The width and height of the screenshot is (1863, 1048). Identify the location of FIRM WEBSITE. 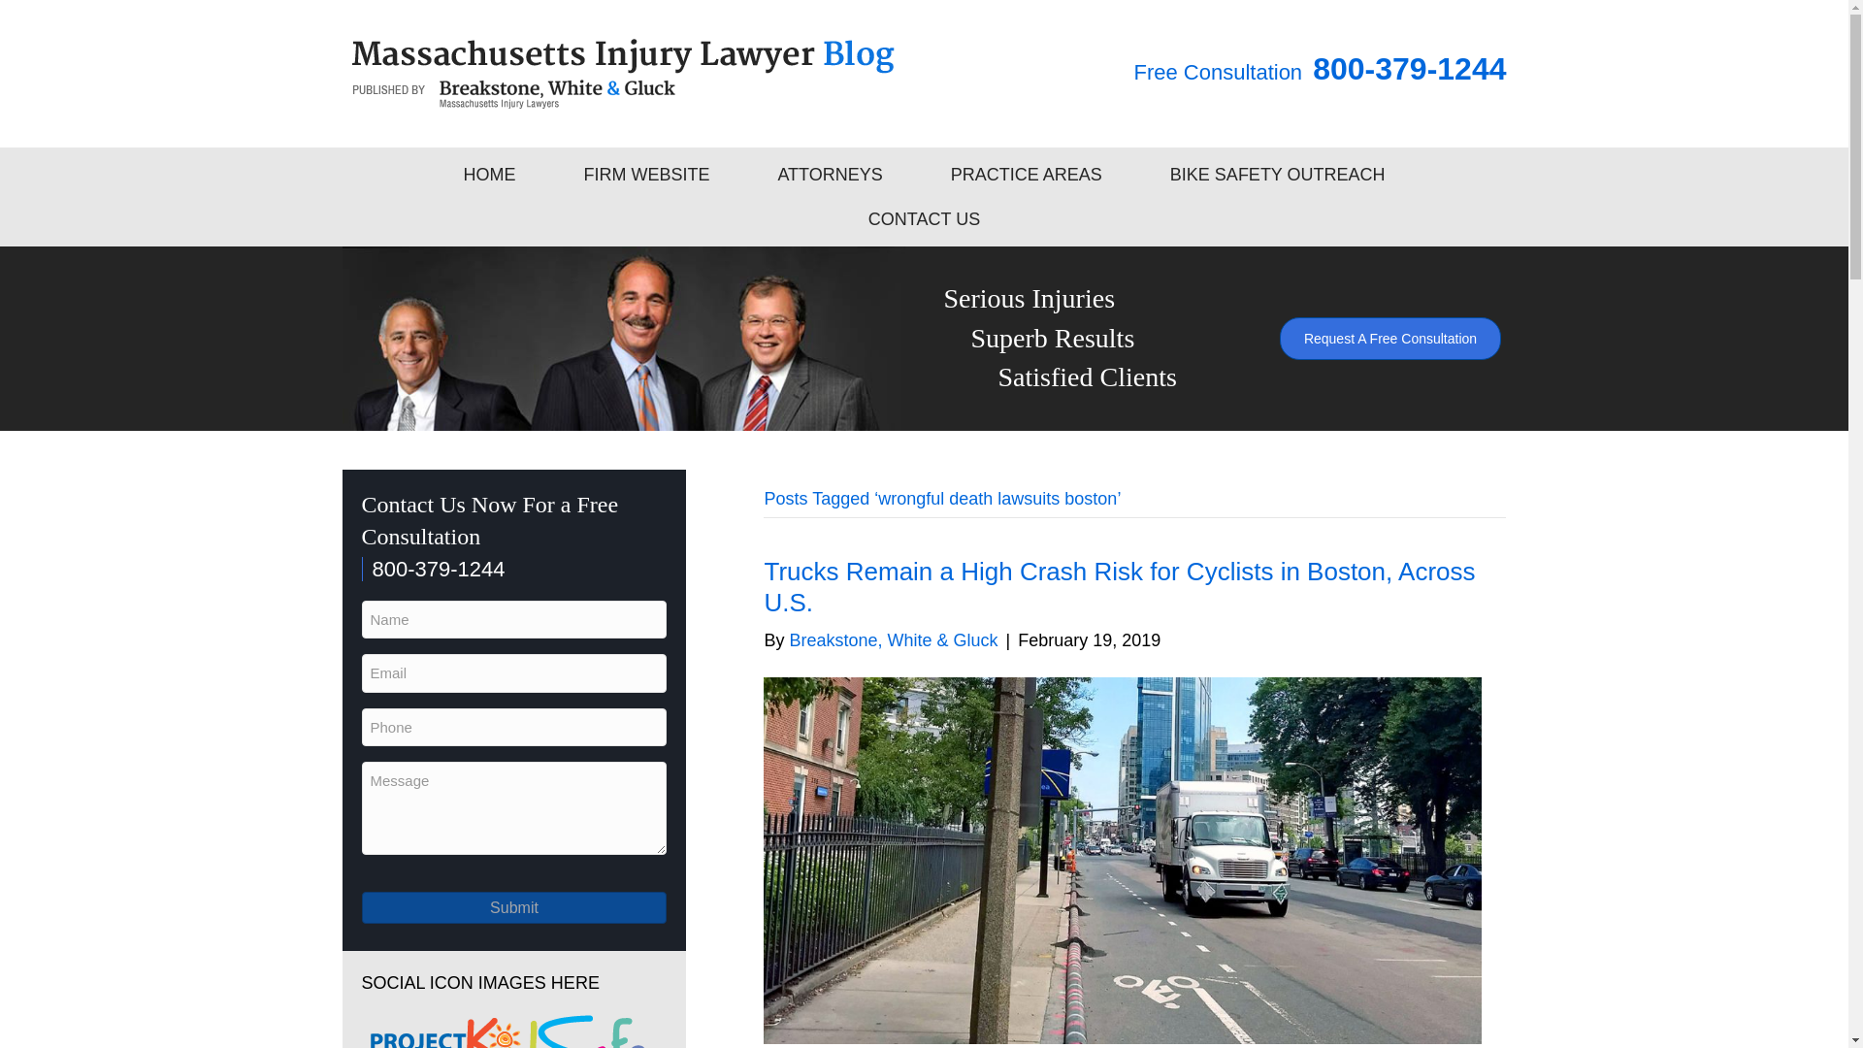
(646, 175).